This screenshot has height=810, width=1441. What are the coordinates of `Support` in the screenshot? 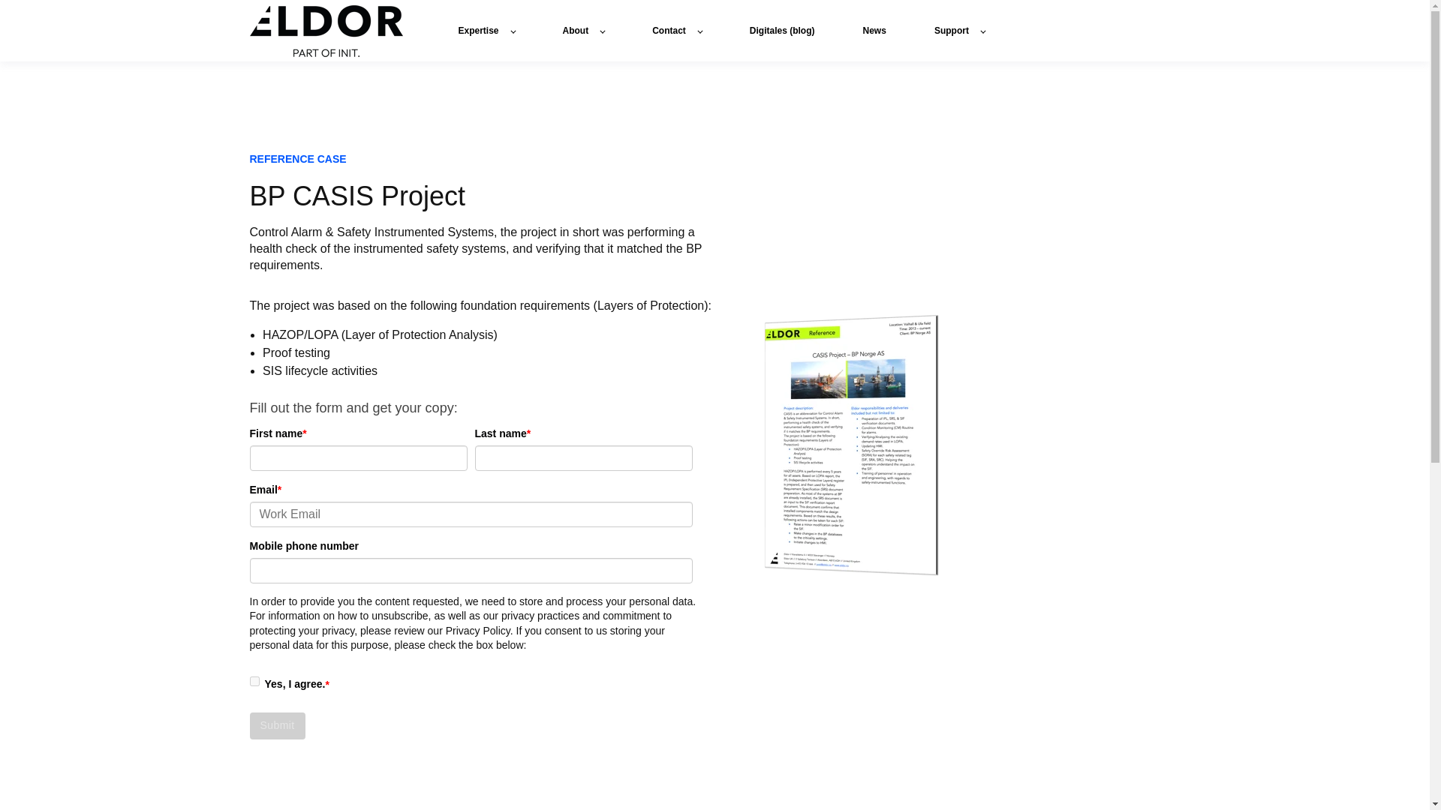 It's located at (959, 30).